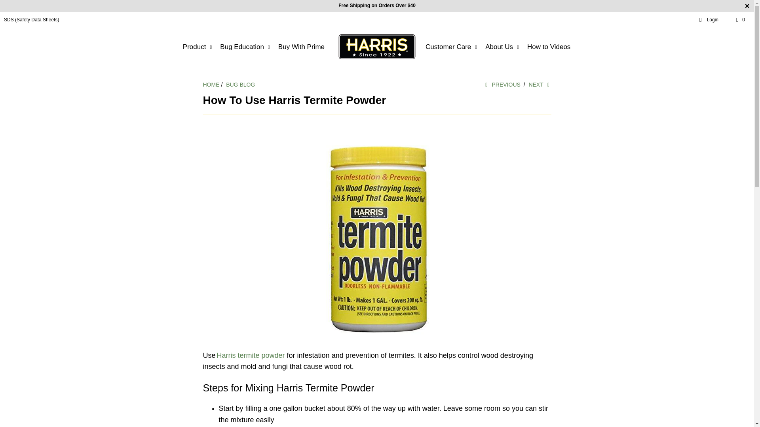 The width and height of the screenshot is (760, 427). Describe the element at coordinates (377, 47) in the screenshot. I see `PF Harris` at that location.